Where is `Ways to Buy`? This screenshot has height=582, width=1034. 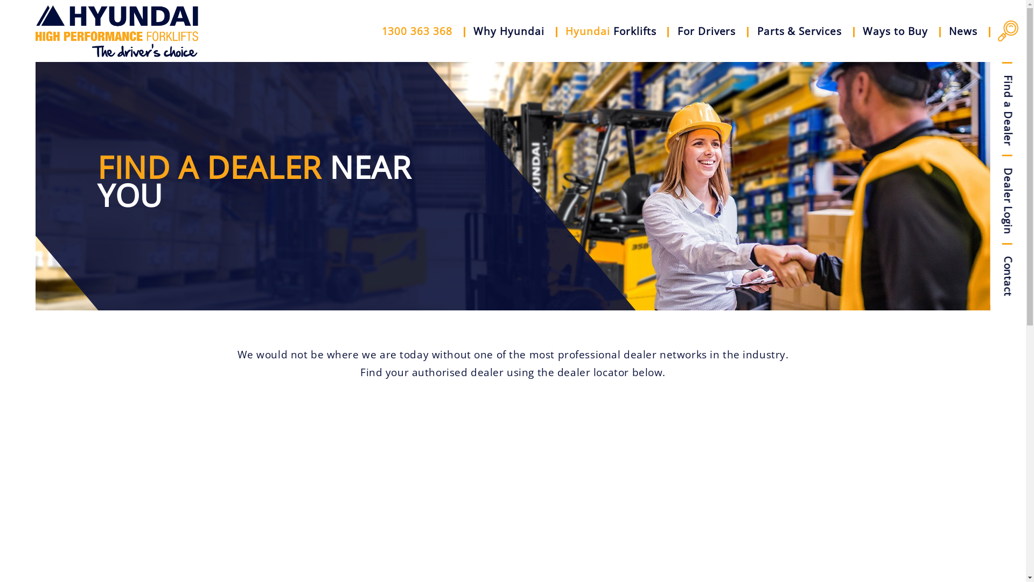
Ways to Buy is located at coordinates (895, 31).